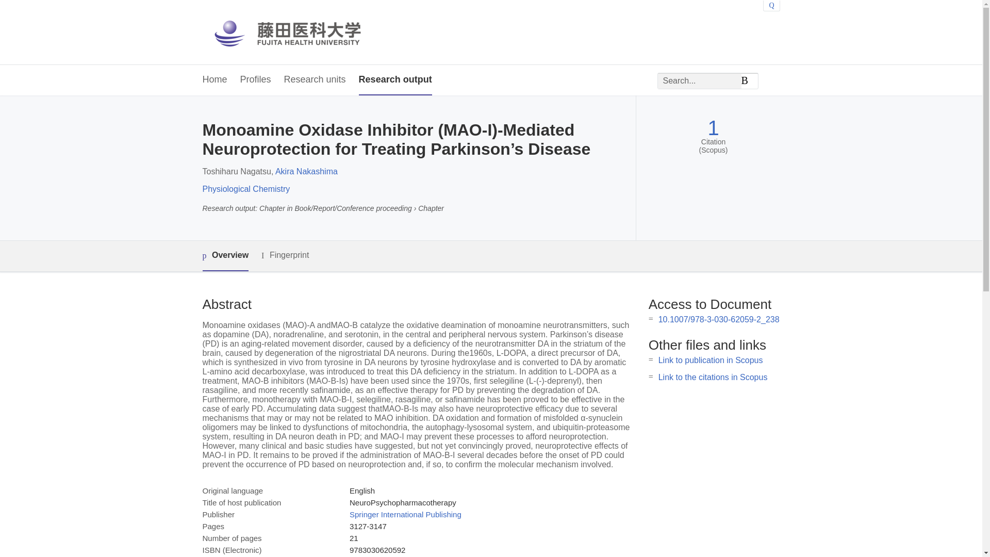 This screenshot has height=557, width=990. I want to click on Physiological Chemistry, so click(245, 189).